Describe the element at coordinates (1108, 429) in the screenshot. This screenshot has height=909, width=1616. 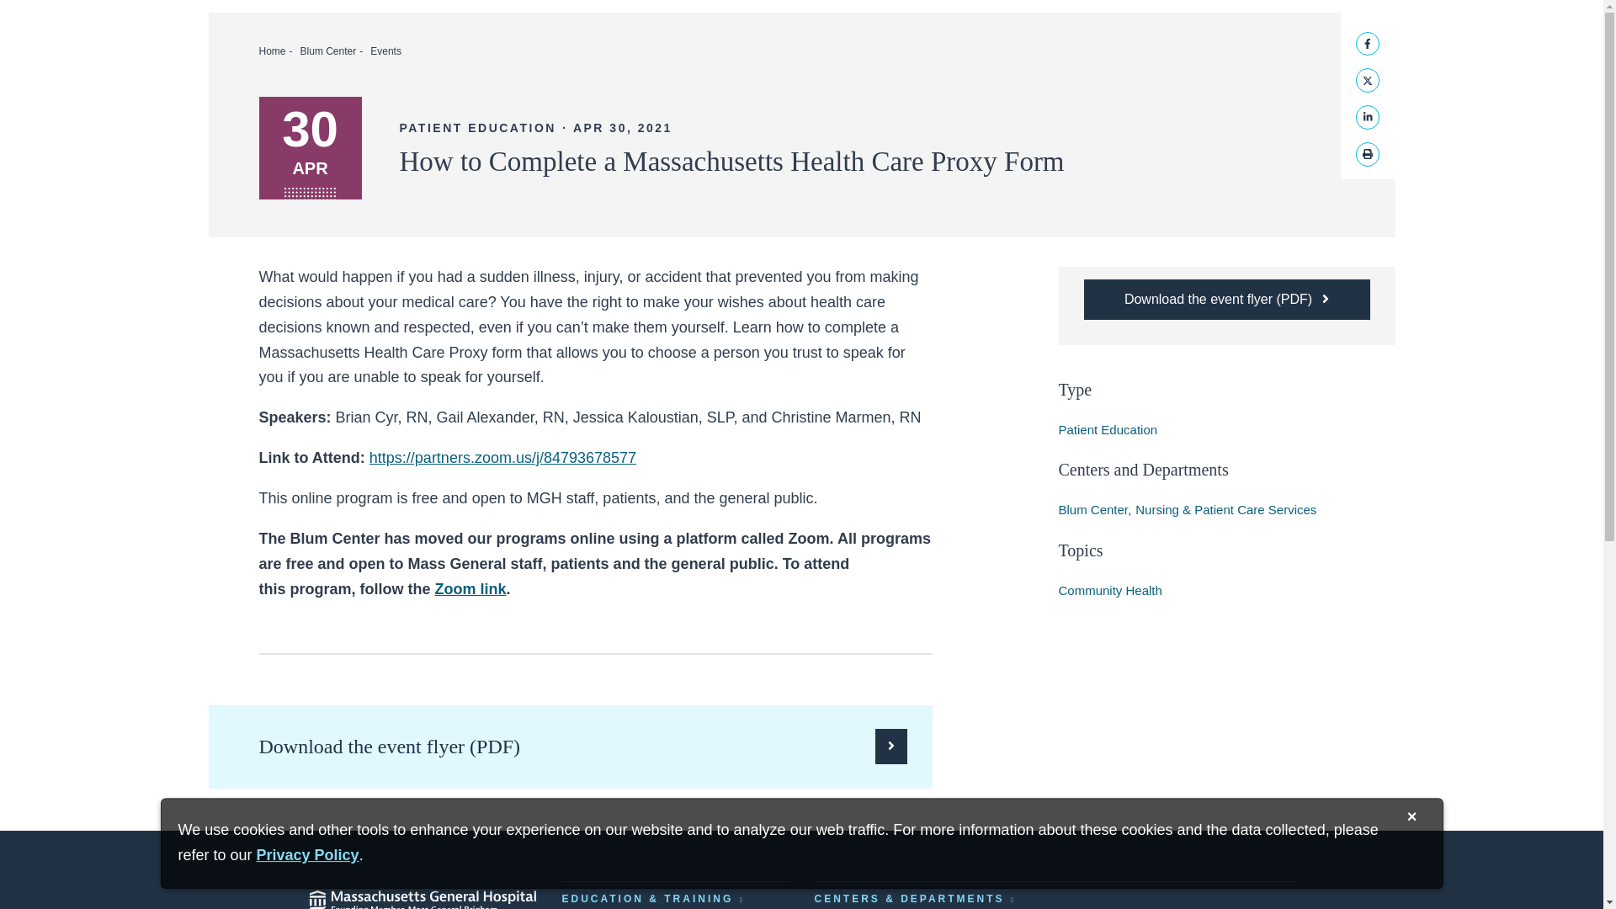
I see `Patient Education` at that location.